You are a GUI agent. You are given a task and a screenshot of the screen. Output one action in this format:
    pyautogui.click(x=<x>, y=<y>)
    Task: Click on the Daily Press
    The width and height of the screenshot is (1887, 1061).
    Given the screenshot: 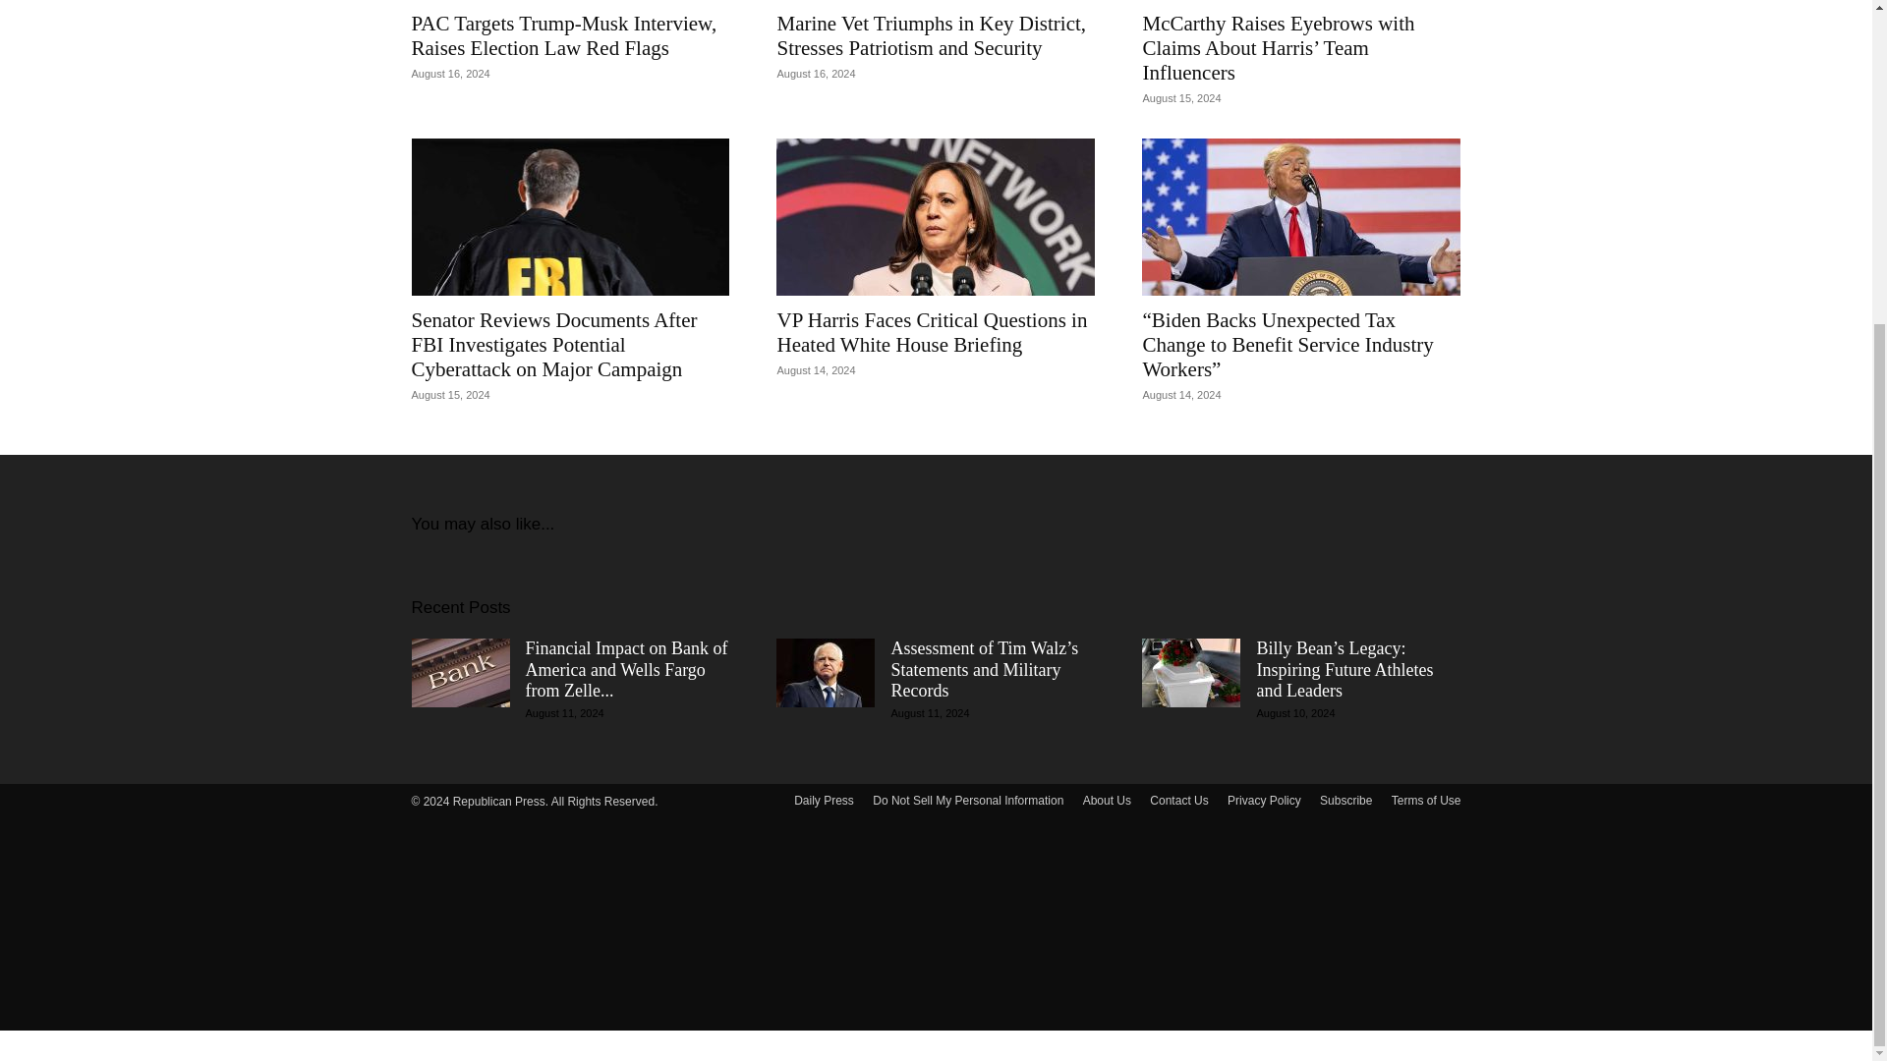 What is the action you would take?
    pyautogui.click(x=824, y=800)
    